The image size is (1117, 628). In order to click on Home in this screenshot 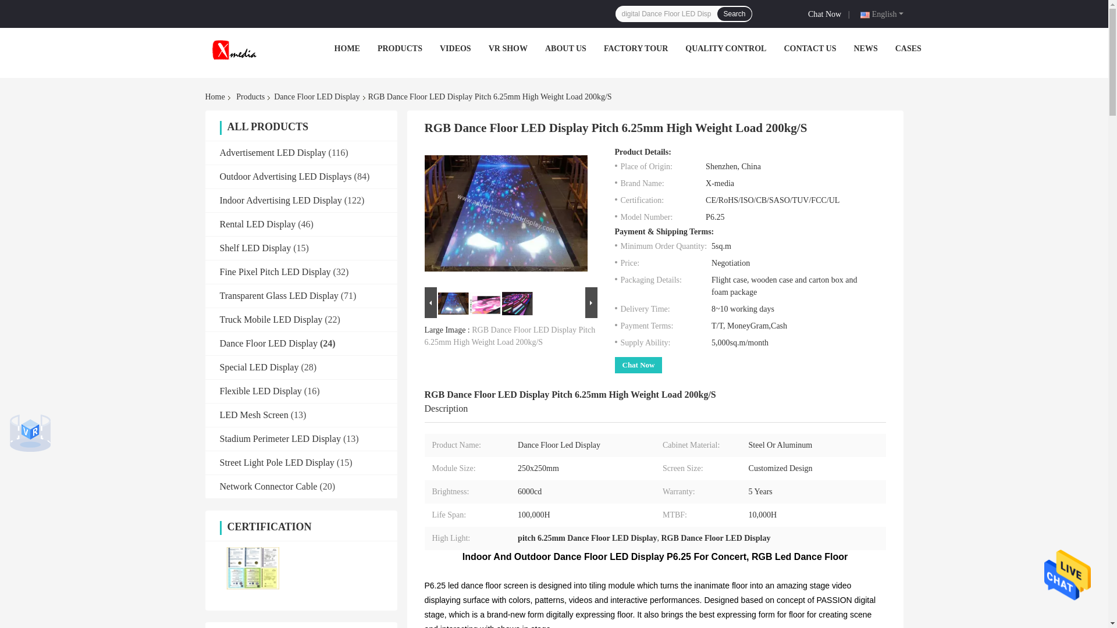, I will do `click(216, 97)`.